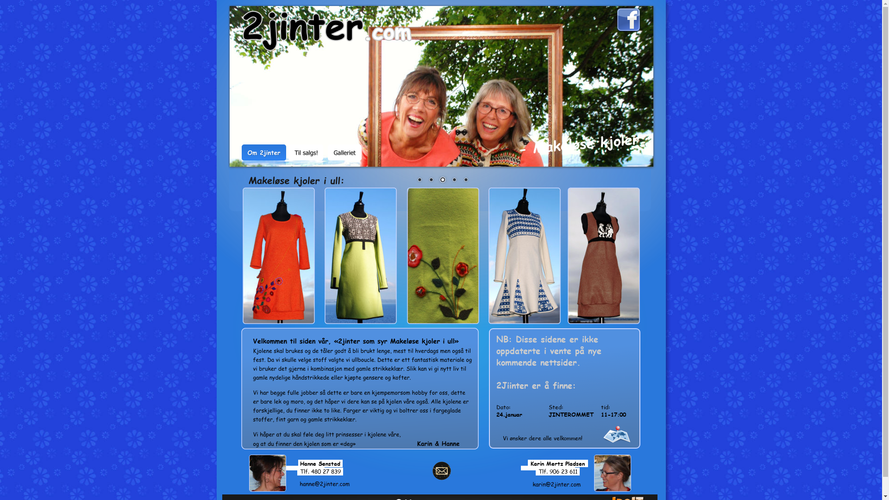 The image size is (889, 500). What do you see at coordinates (629, 20) in the screenshot?
I see `2j Facebook gruppe` at bounding box center [629, 20].